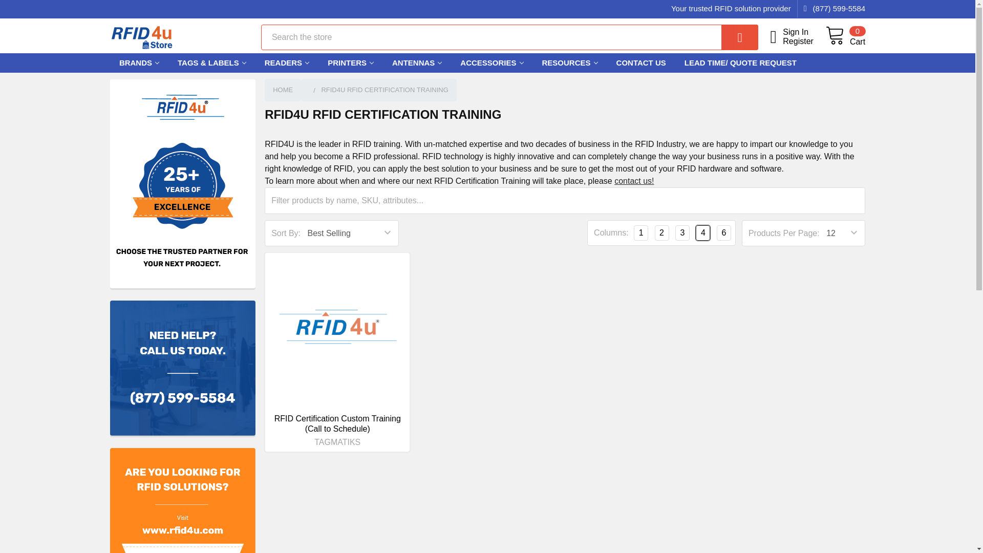 This screenshot has height=553, width=983. Describe the element at coordinates (702, 232) in the screenshot. I see `4` at that location.